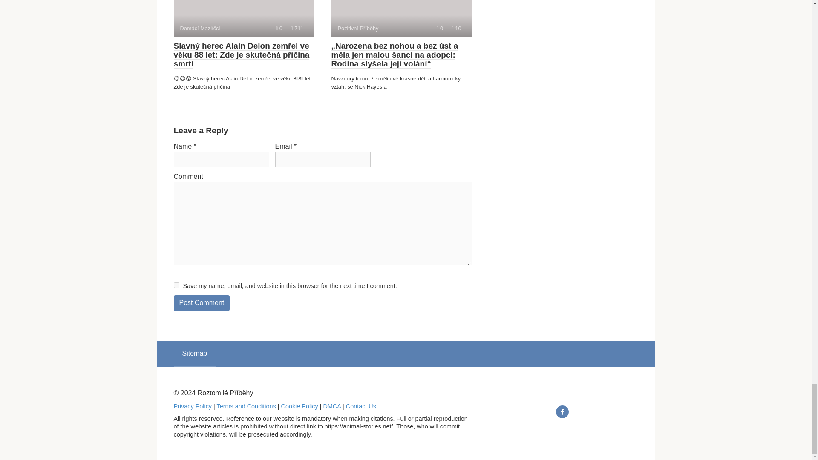 Image resolution: width=818 pixels, height=460 pixels. Describe the element at coordinates (440, 28) in the screenshot. I see `Comments` at that location.